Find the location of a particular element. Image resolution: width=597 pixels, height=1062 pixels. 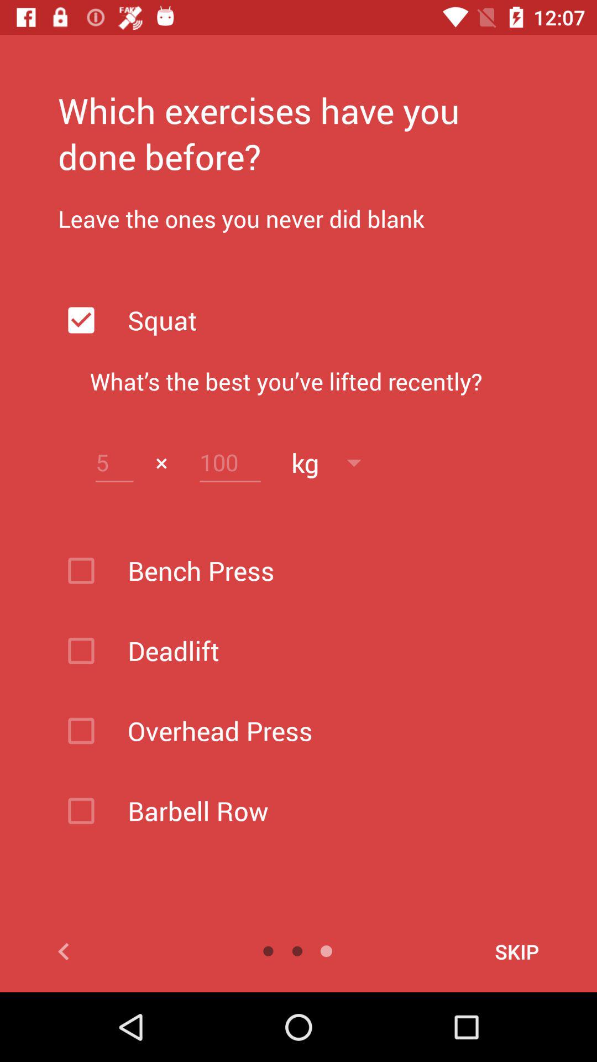

click on skip icon is located at coordinates (480, 951).